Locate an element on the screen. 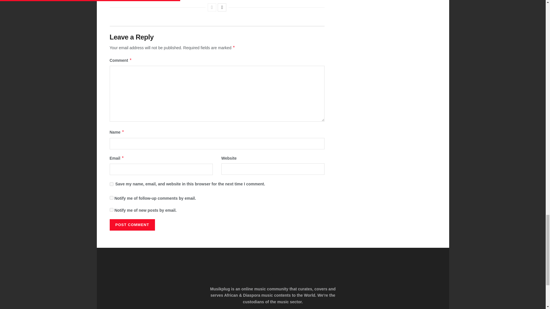  yes is located at coordinates (111, 184).